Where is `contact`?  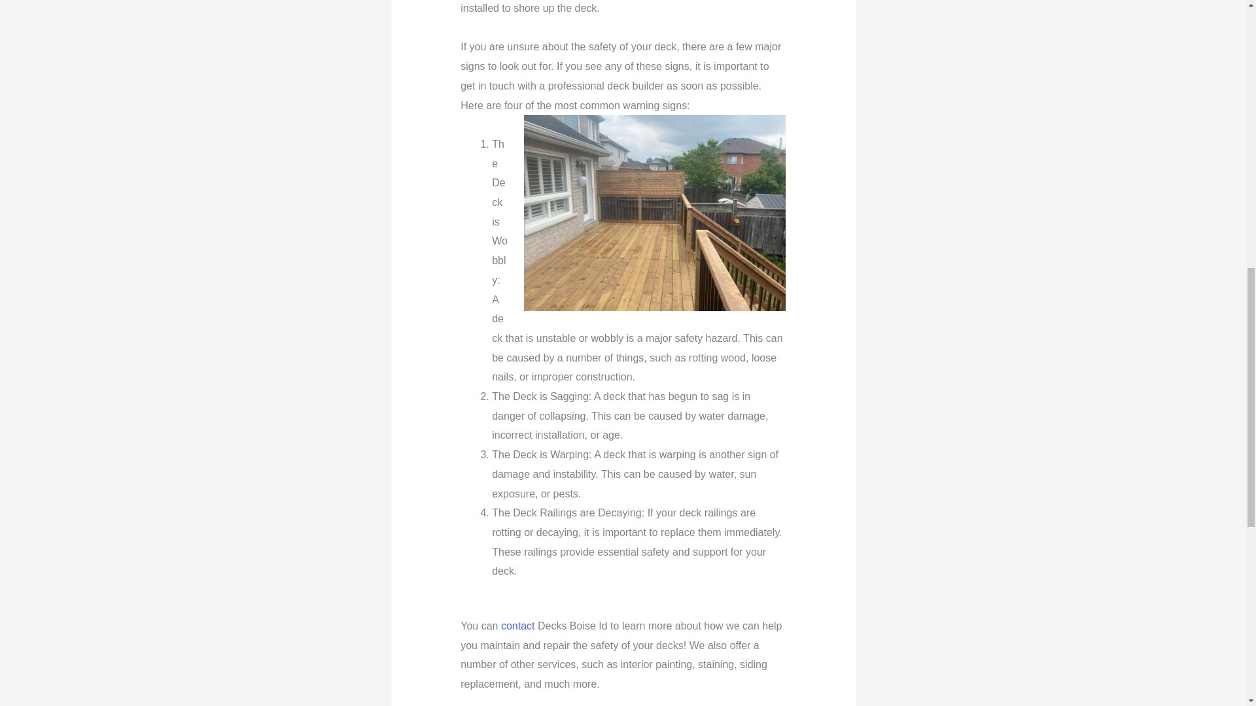 contact is located at coordinates (518, 626).